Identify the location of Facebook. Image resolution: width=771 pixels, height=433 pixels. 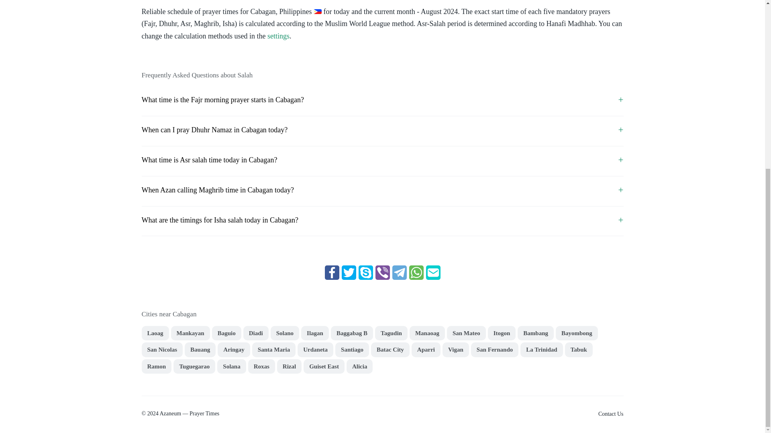
(332, 273).